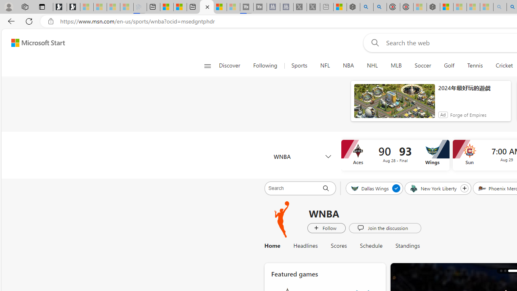 This screenshot has height=291, width=517. What do you see at coordinates (422, 65) in the screenshot?
I see `Soccer` at bounding box center [422, 65].